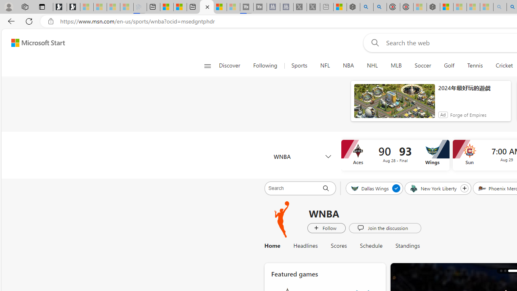 This screenshot has height=291, width=517. What do you see at coordinates (422, 65) in the screenshot?
I see `Soccer` at bounding box center [422, 65].